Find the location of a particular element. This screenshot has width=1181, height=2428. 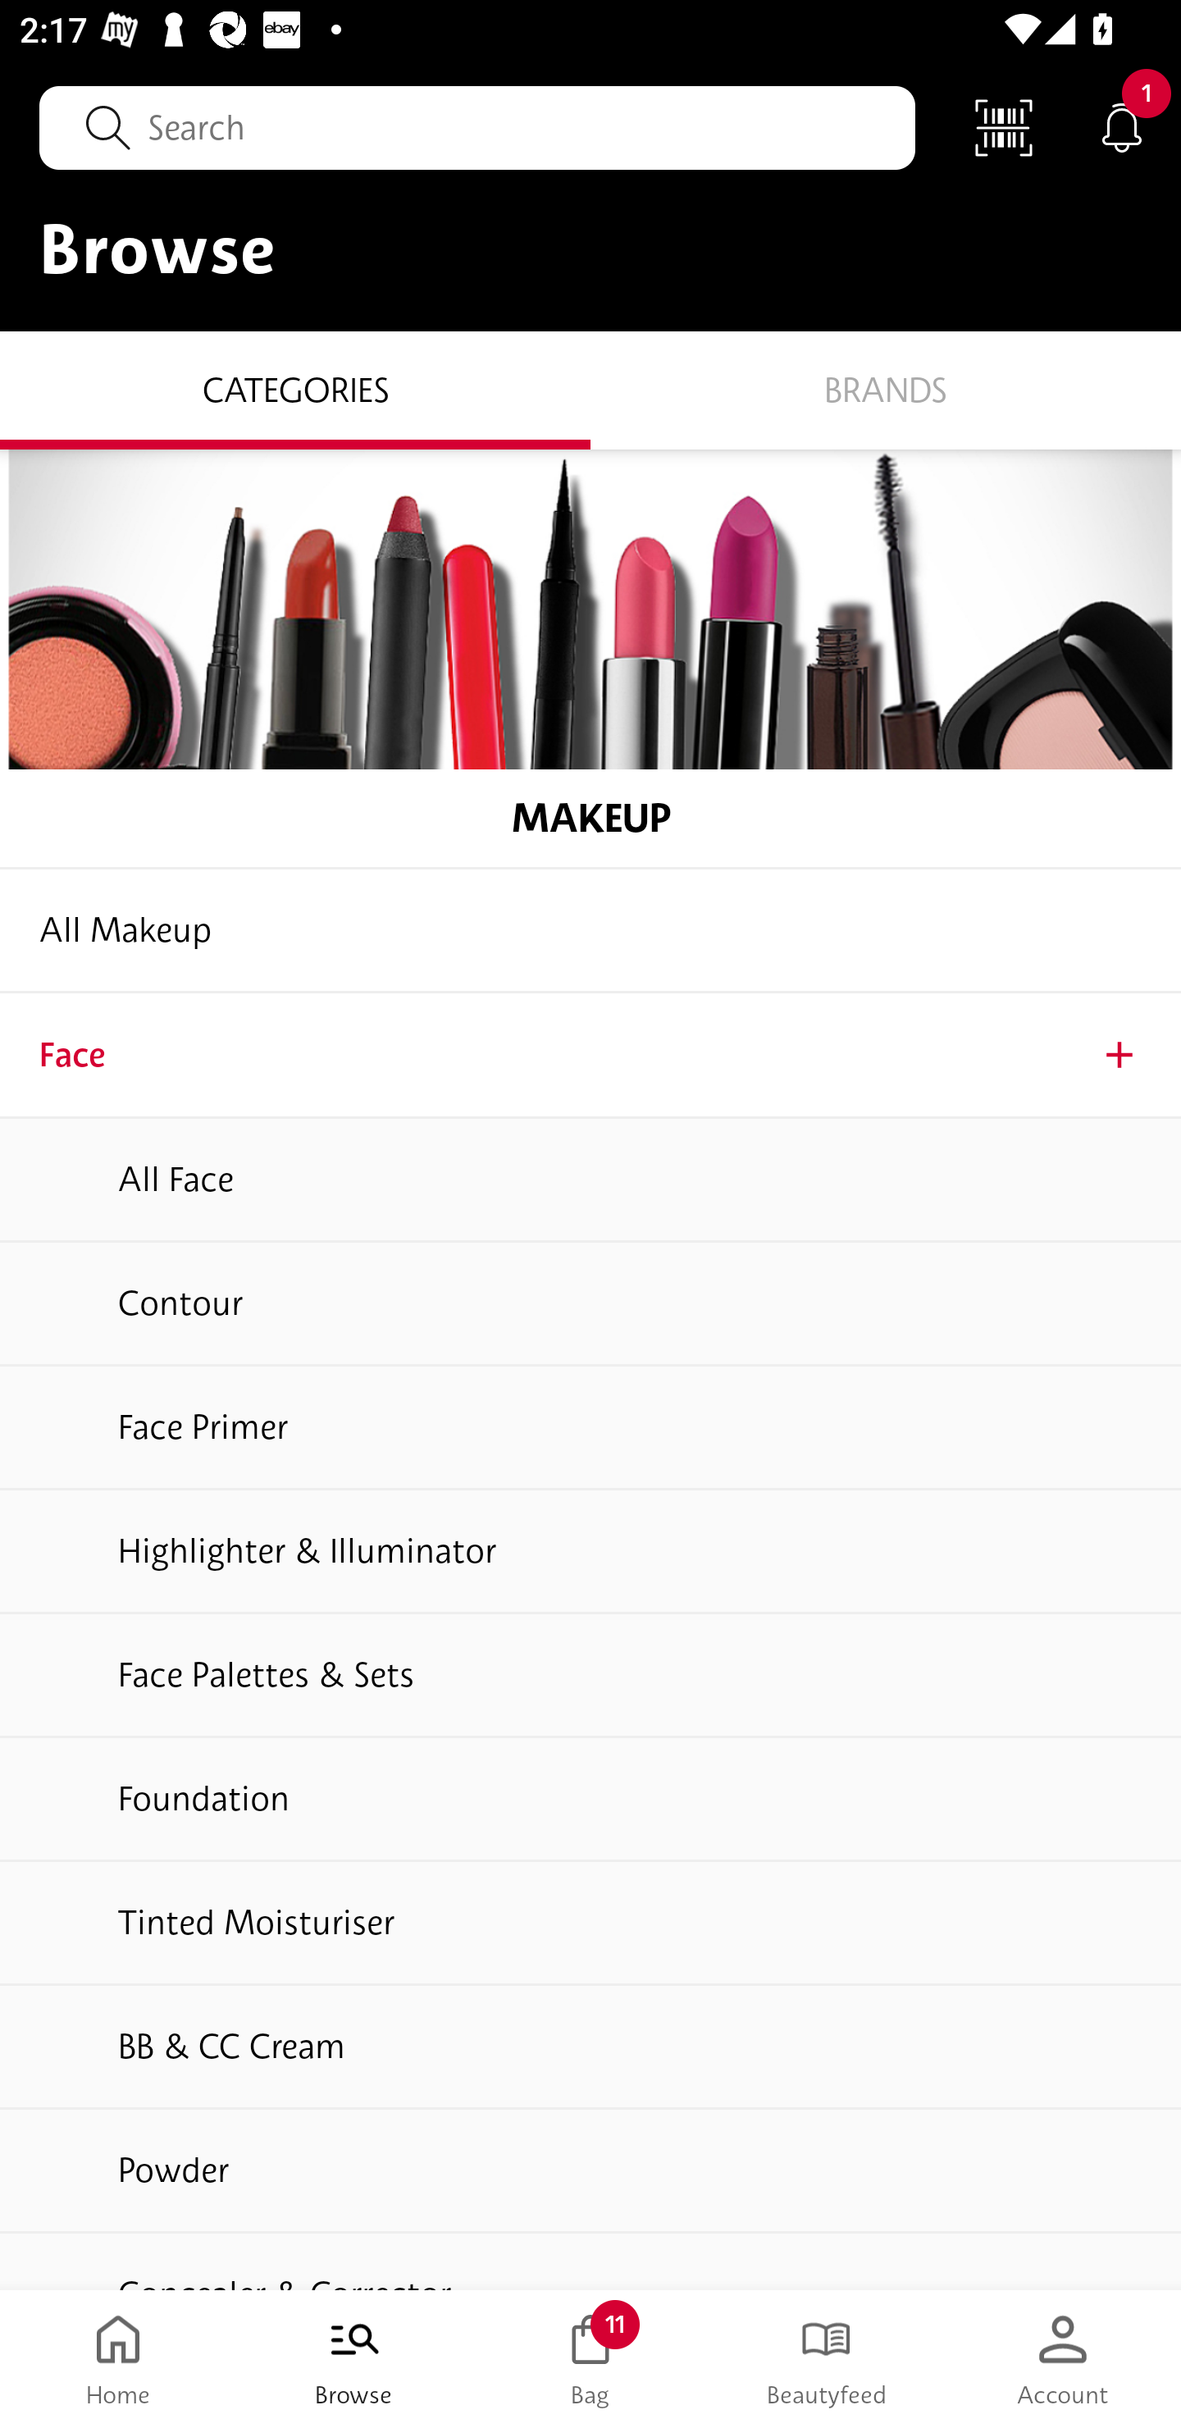

Face Primer is located at coordinates (590, 1429).